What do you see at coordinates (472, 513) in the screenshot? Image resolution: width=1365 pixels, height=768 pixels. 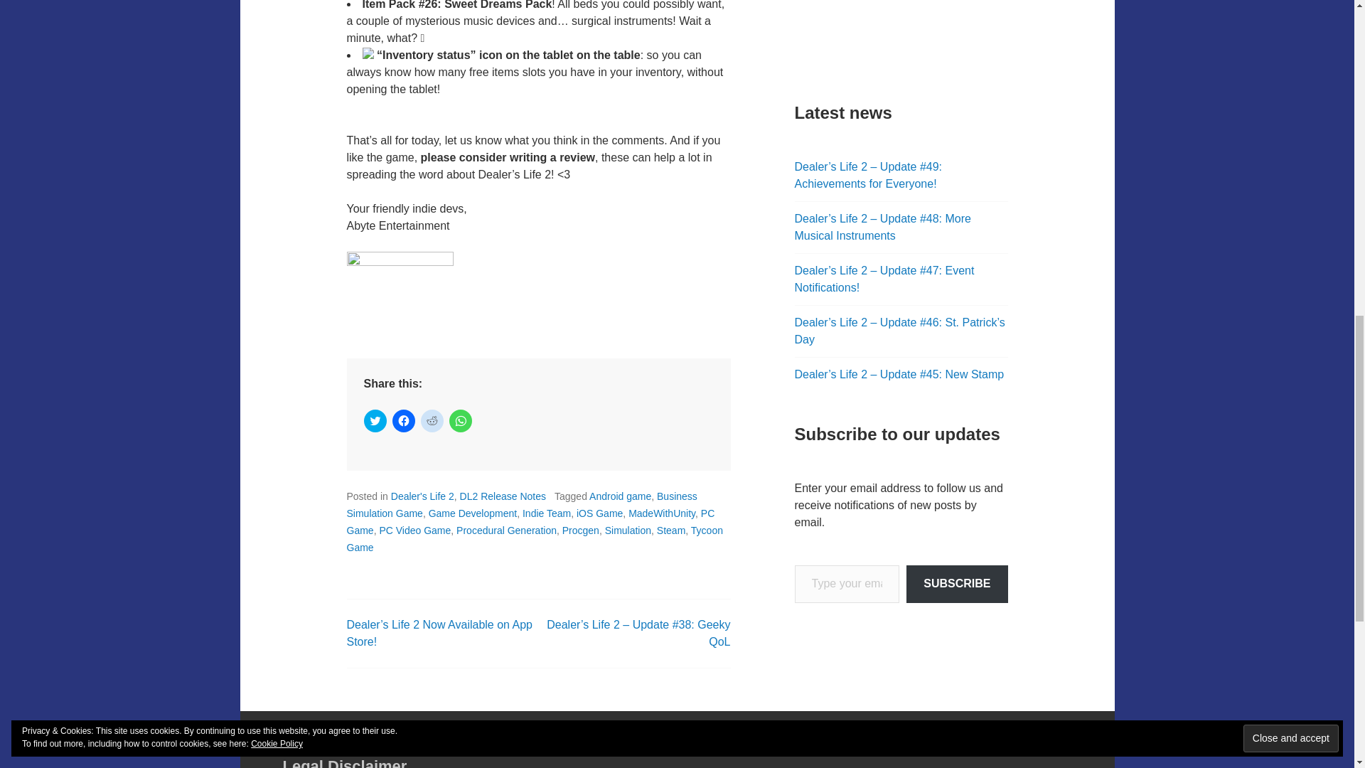 I see `Game Development` at bounding box center [472, 513].